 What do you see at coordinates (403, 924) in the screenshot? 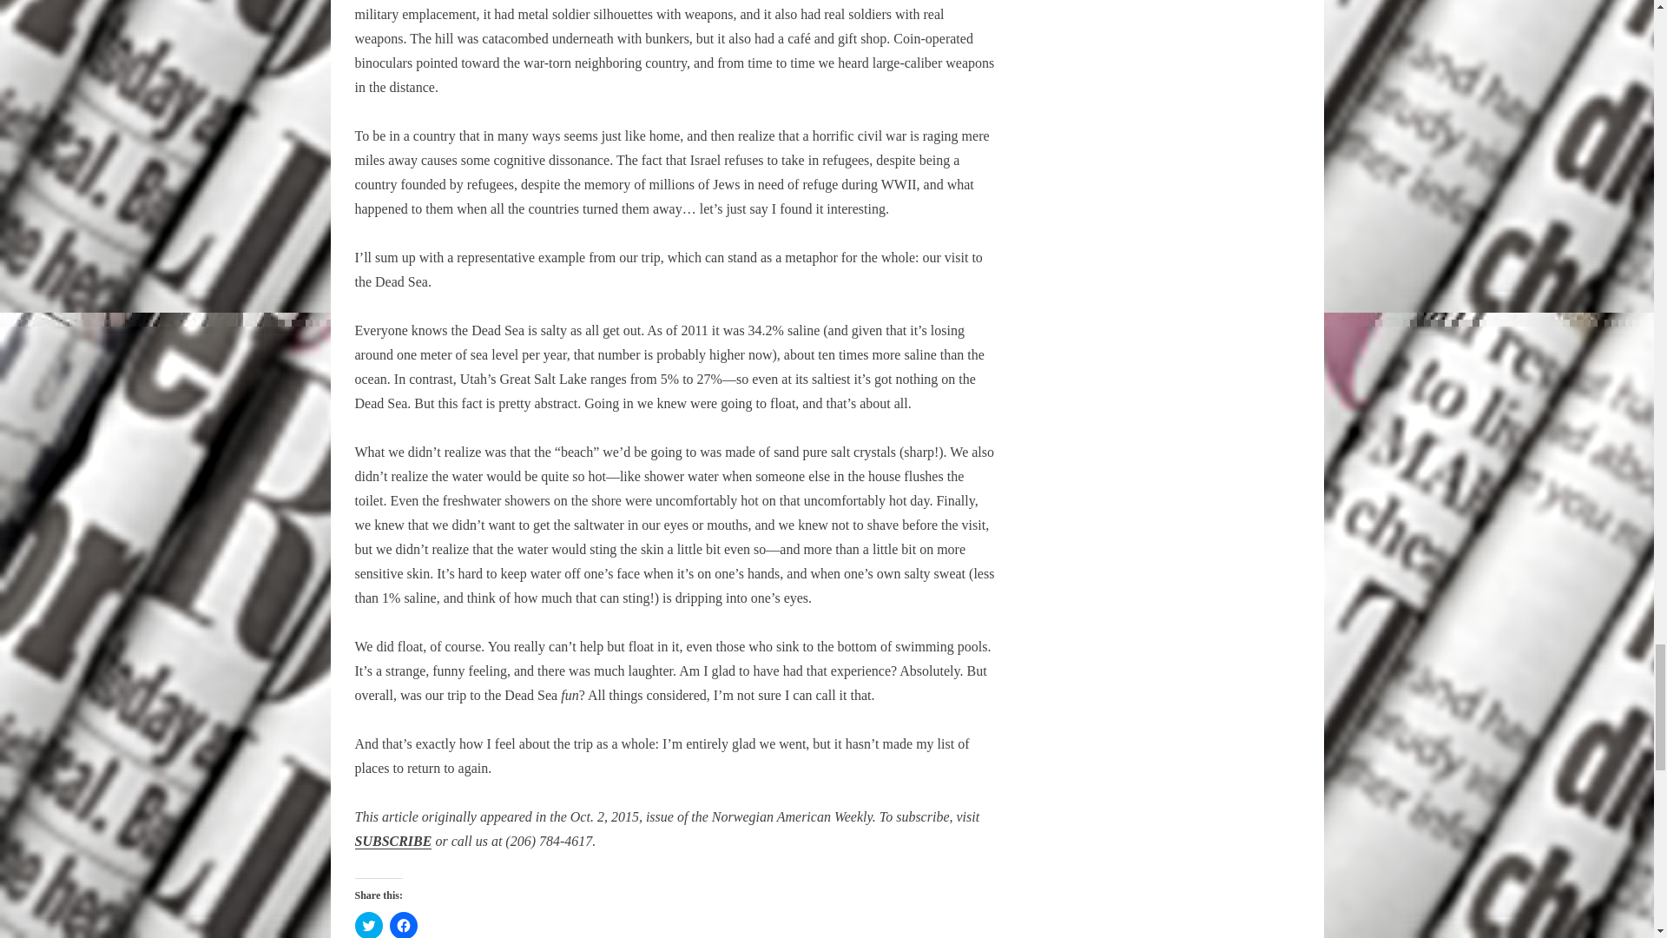
I see `Click to share on Facebook` at bounding box center [403, 924].